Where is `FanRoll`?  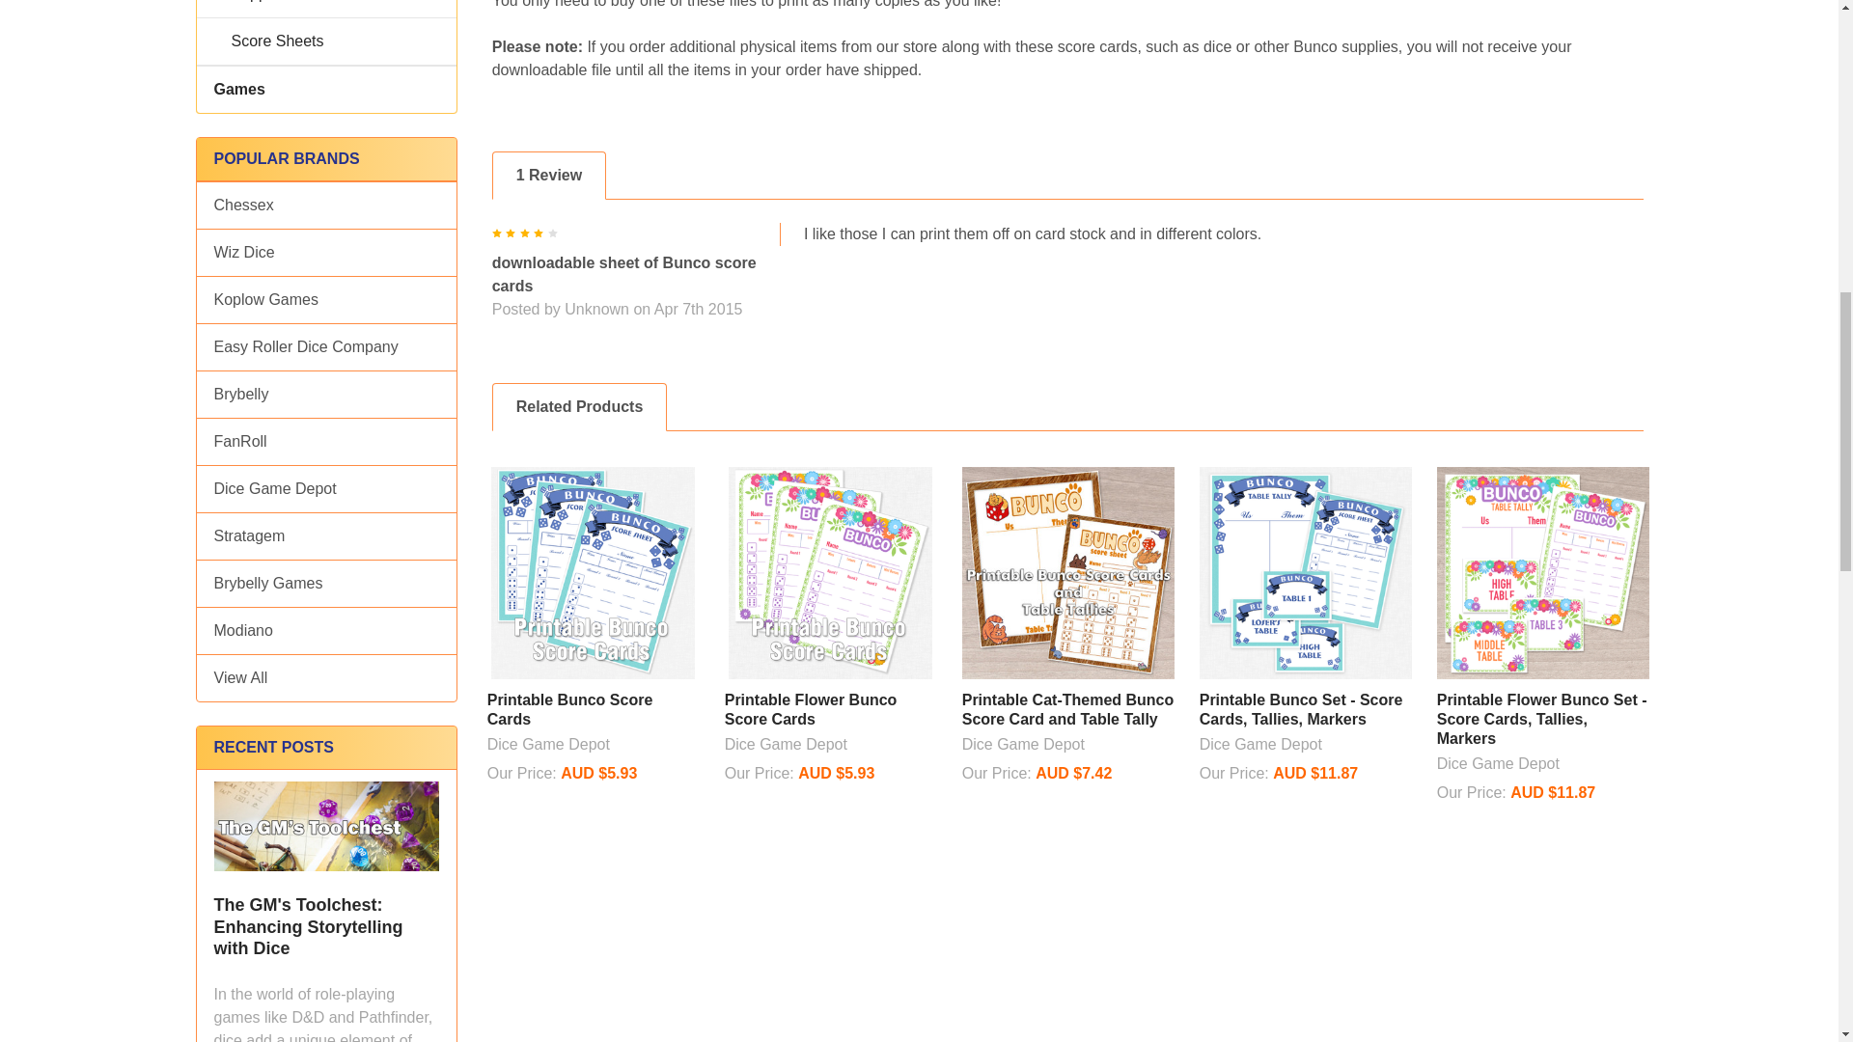 FanRoll is located at coordinates (326, 442).